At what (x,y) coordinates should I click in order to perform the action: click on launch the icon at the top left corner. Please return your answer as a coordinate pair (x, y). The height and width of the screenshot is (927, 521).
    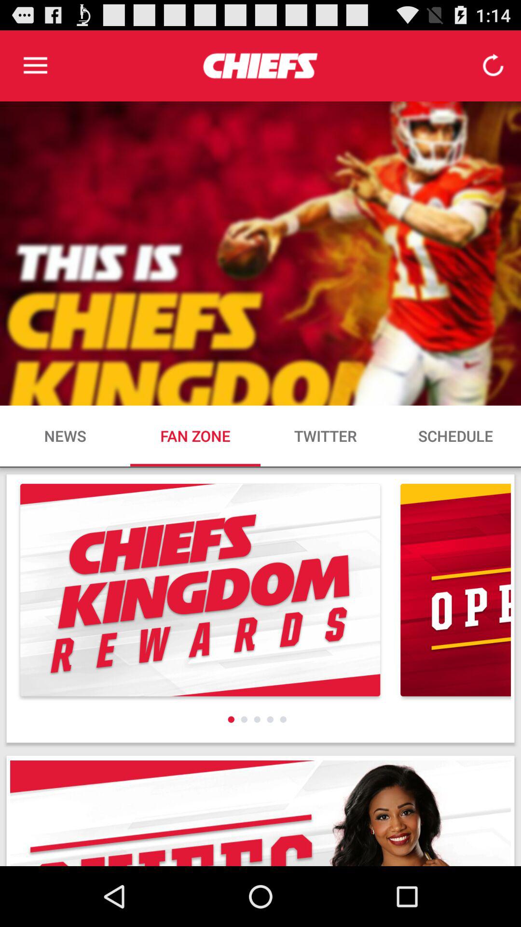
    Looking at the image, I should click on (35, 66).